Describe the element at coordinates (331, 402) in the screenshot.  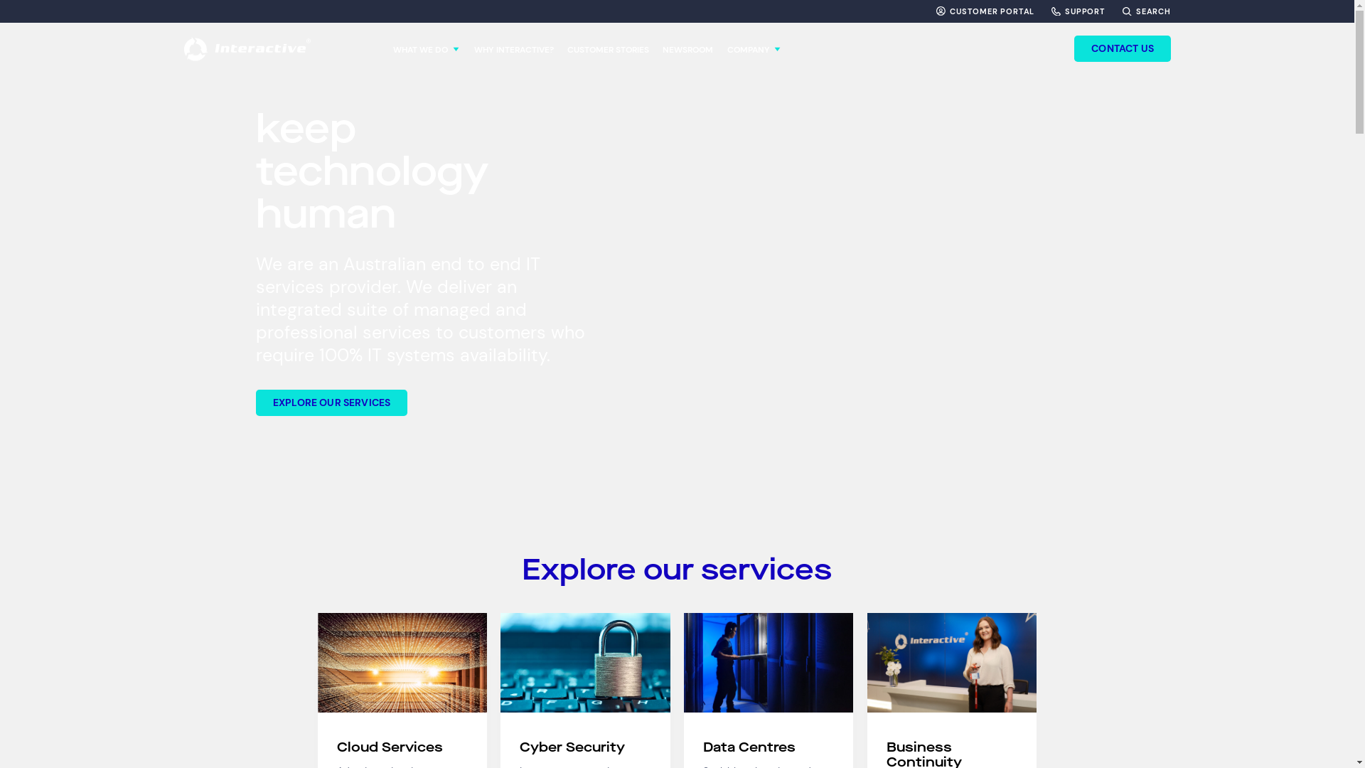
I see `EXPLORE OUR SERVICES` at that location.